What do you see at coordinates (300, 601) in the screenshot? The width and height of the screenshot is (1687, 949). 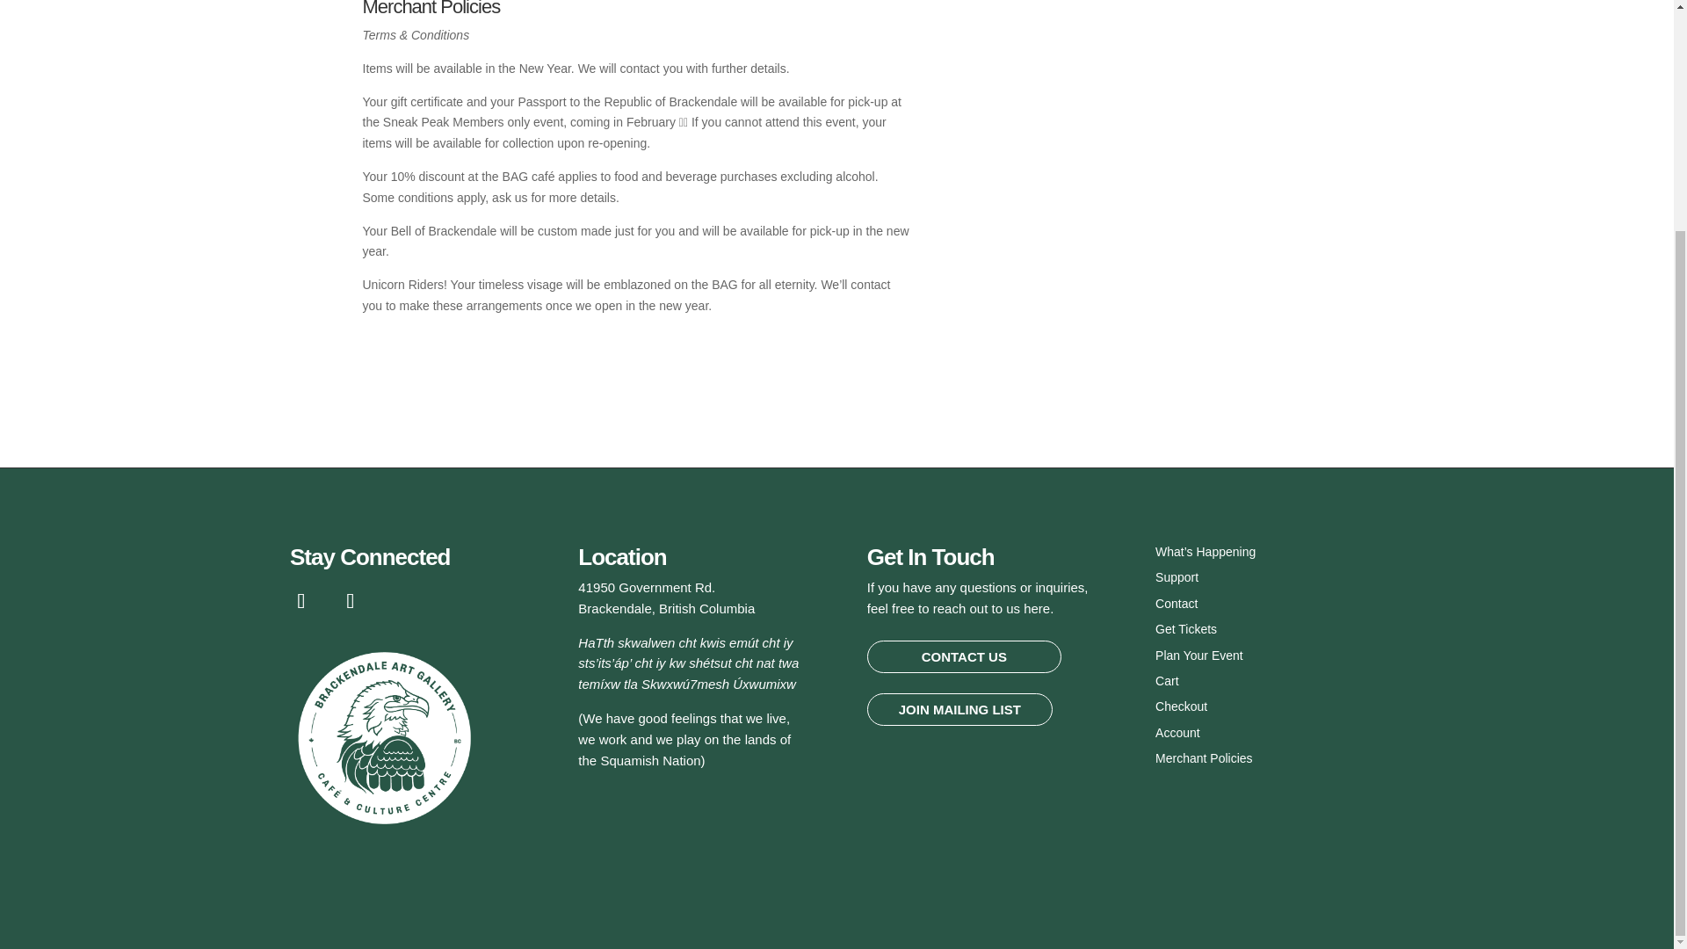 I see `Follow on Facebook` at bounding box center [300, 601].